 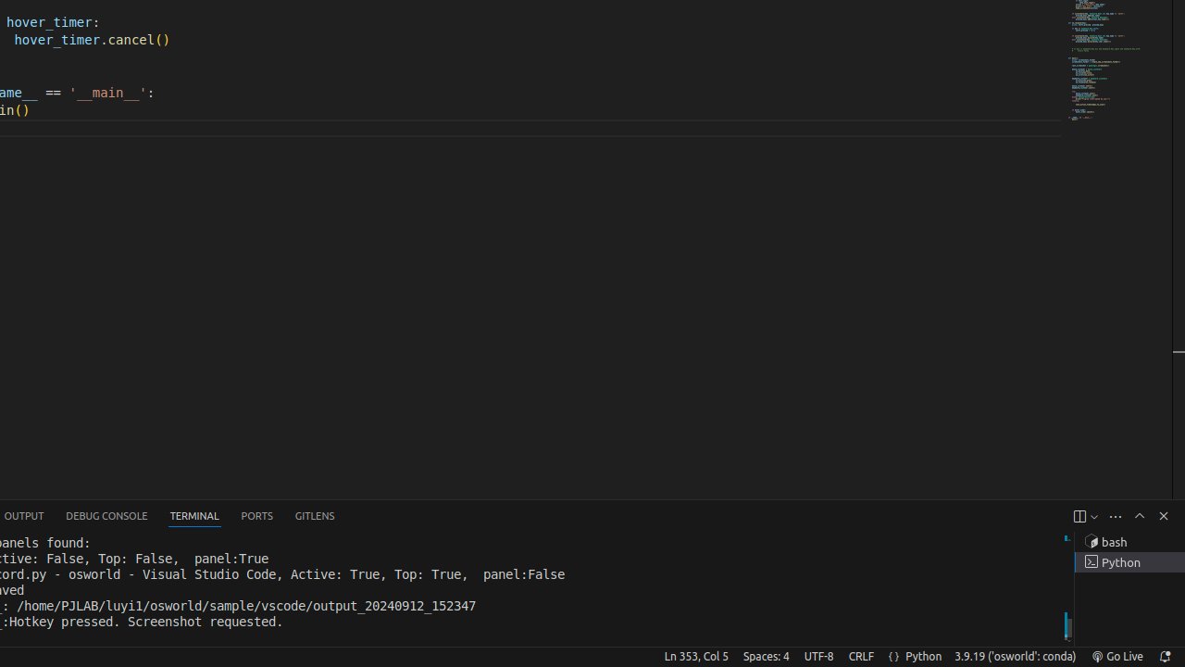 What do you see at coordinates (1094, 517) in the screenshot?
I see `Launch Profile...` at bounding box center [1094, 517].